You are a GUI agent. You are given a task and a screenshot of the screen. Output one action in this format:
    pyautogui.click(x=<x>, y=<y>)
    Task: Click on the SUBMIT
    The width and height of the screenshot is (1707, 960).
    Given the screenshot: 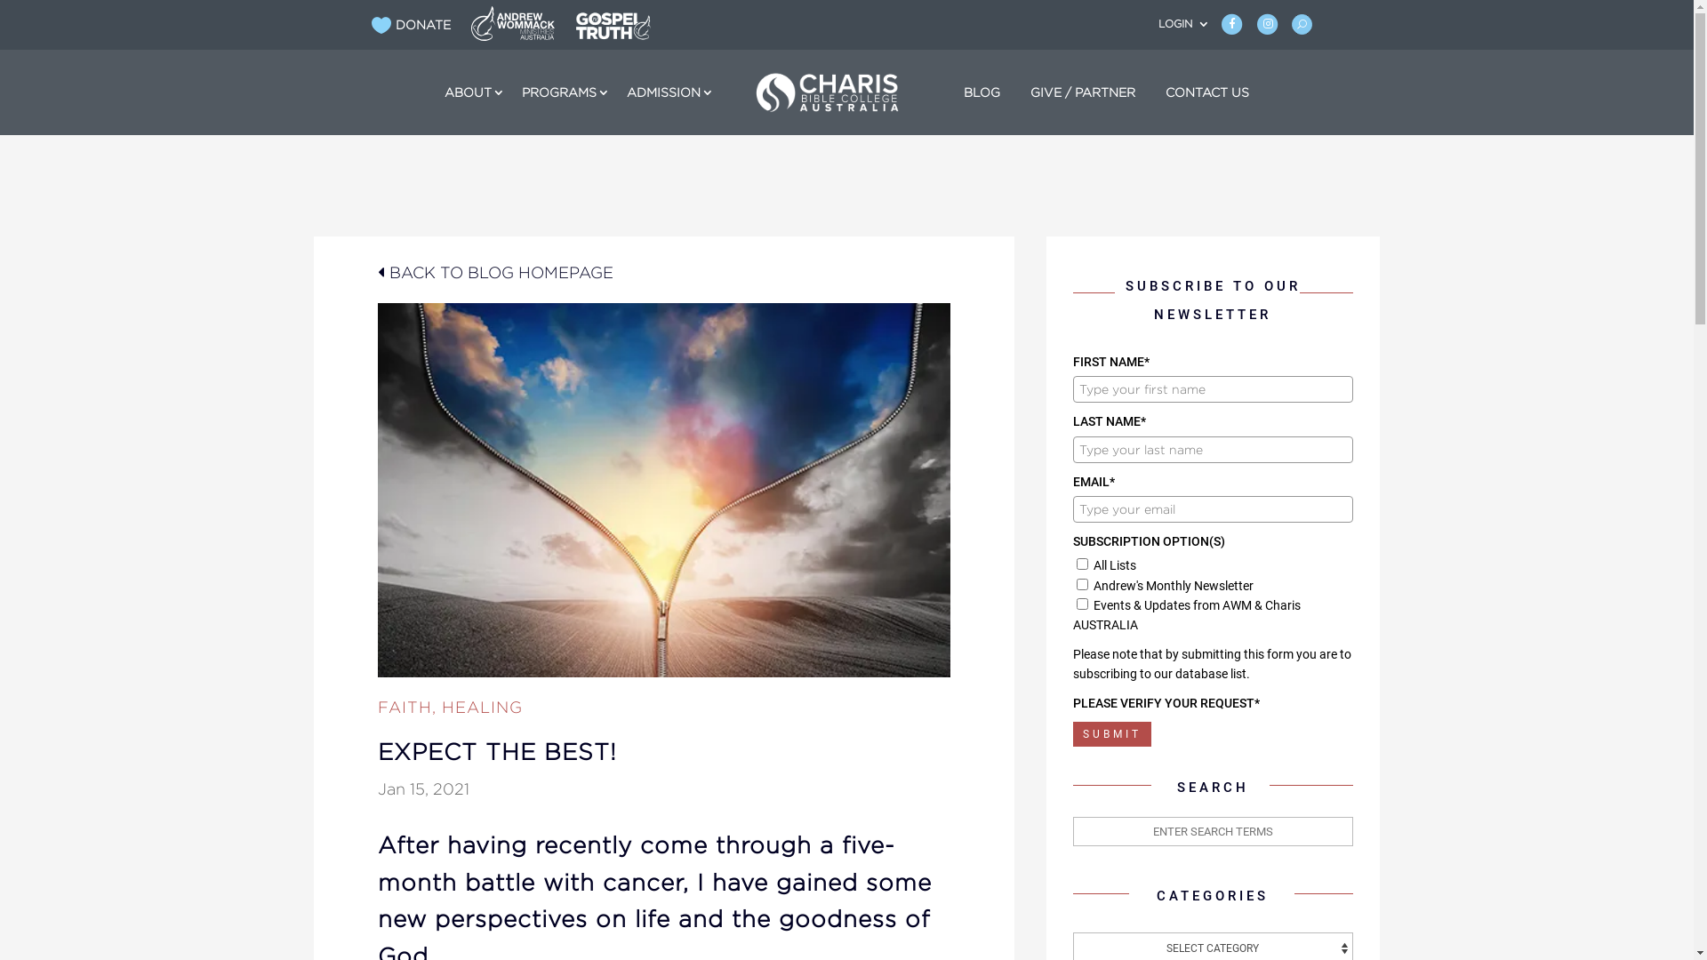 What is the action you would take?
    pyautogui.click(x=1111, y=734)
    